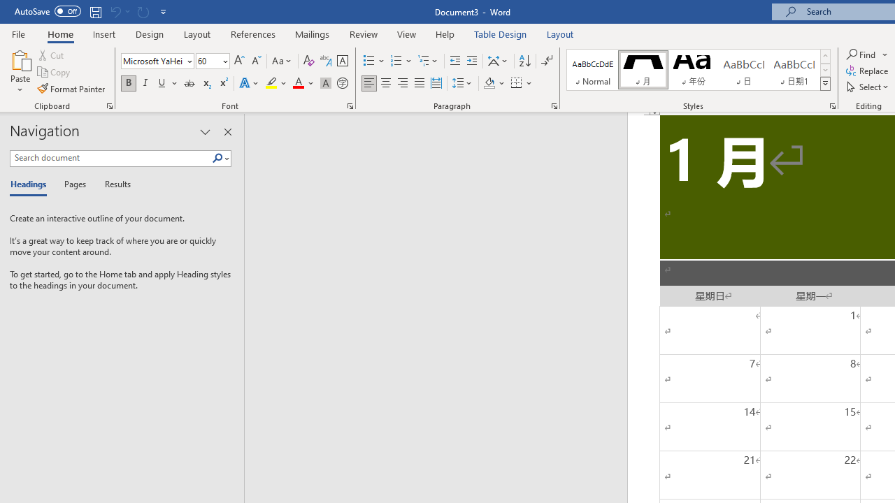 The height and width of the screenshot is (503, 895). I want to click on Can't Undo, so click(115, 11).